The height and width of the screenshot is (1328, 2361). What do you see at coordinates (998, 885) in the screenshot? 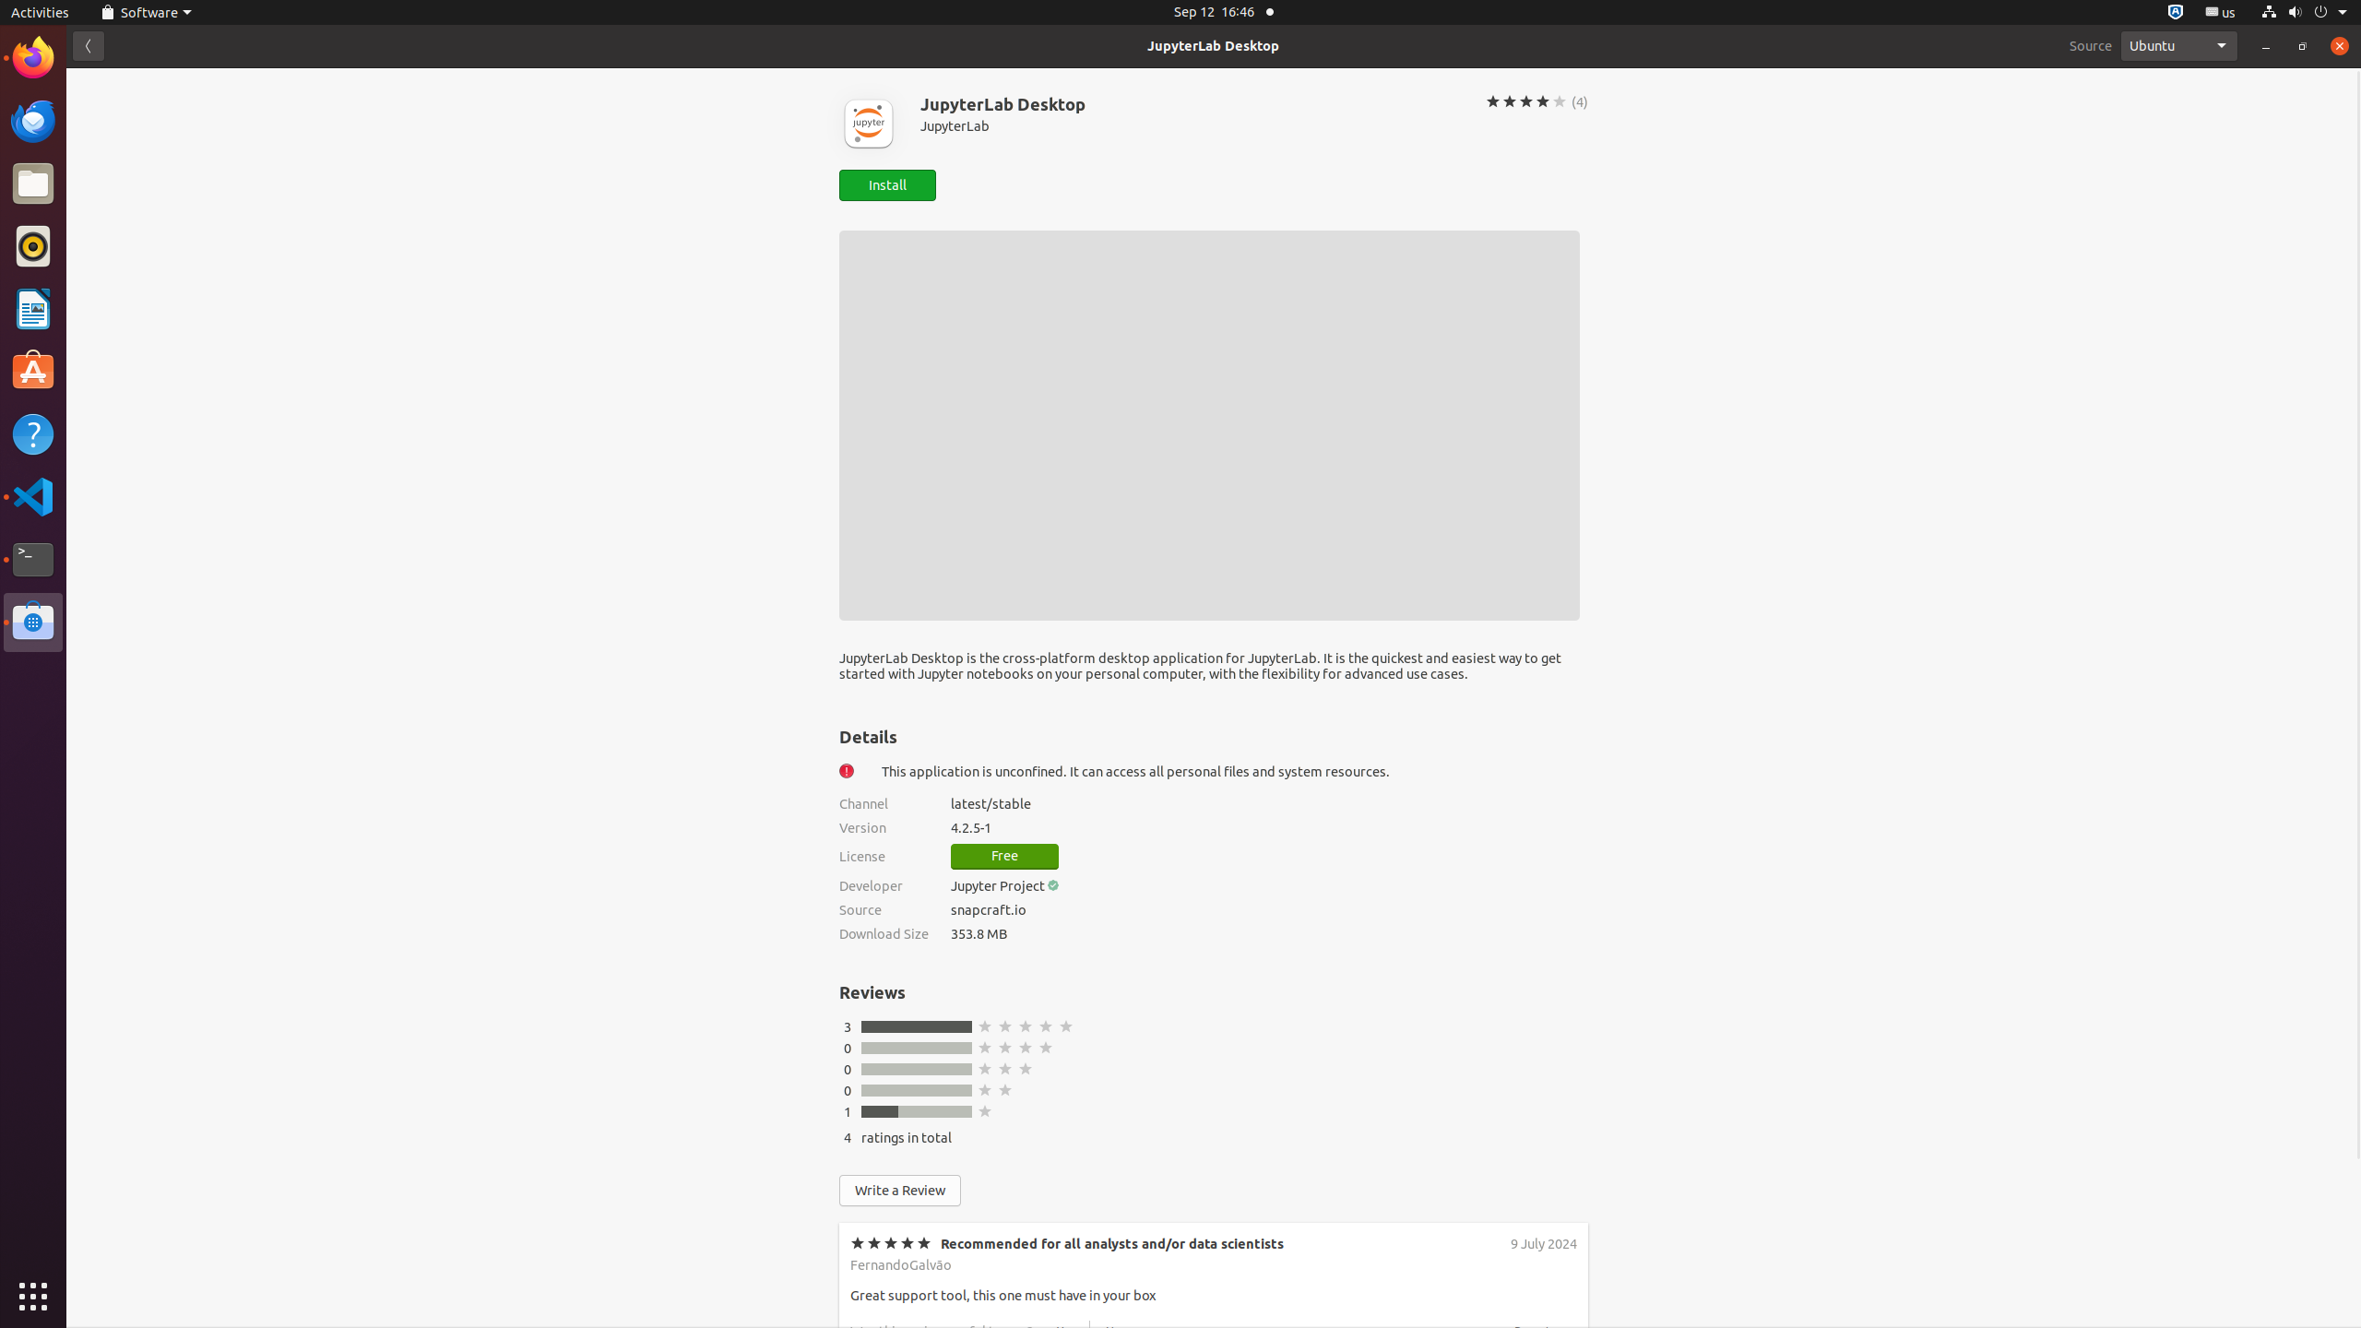
I see `Jupyter Project` at bounding box center [998, 885].